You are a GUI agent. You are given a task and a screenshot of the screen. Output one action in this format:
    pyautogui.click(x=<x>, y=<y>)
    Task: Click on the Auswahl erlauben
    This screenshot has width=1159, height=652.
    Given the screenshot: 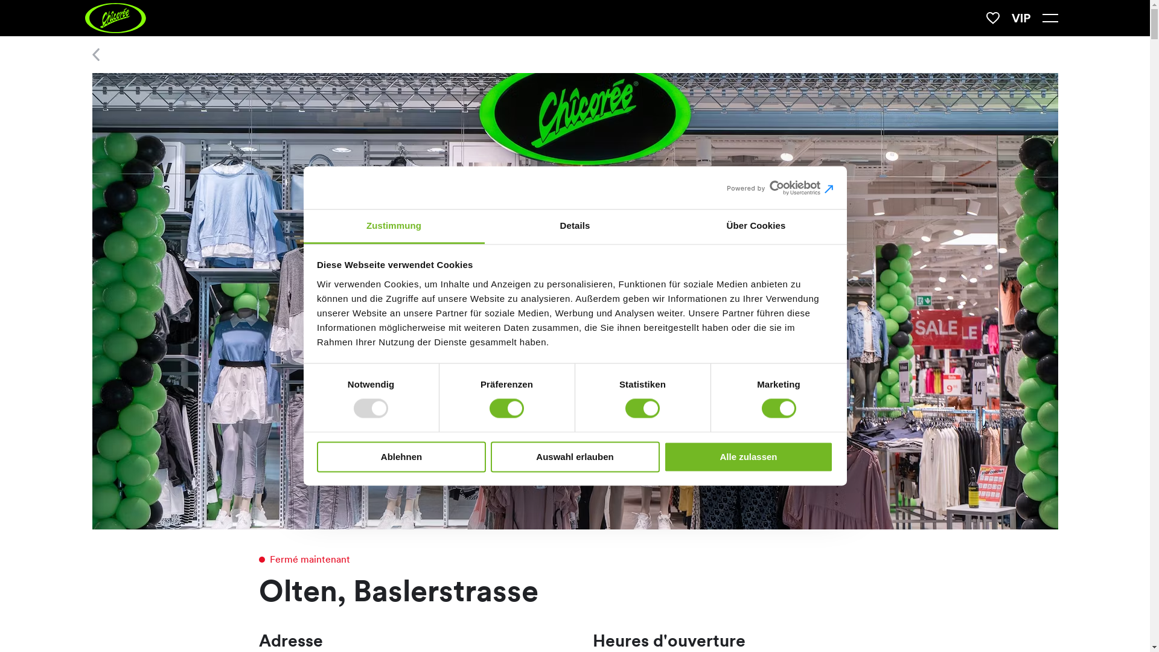 What is the action you would take?
    pyautogui.click(x=575, y=456)
    